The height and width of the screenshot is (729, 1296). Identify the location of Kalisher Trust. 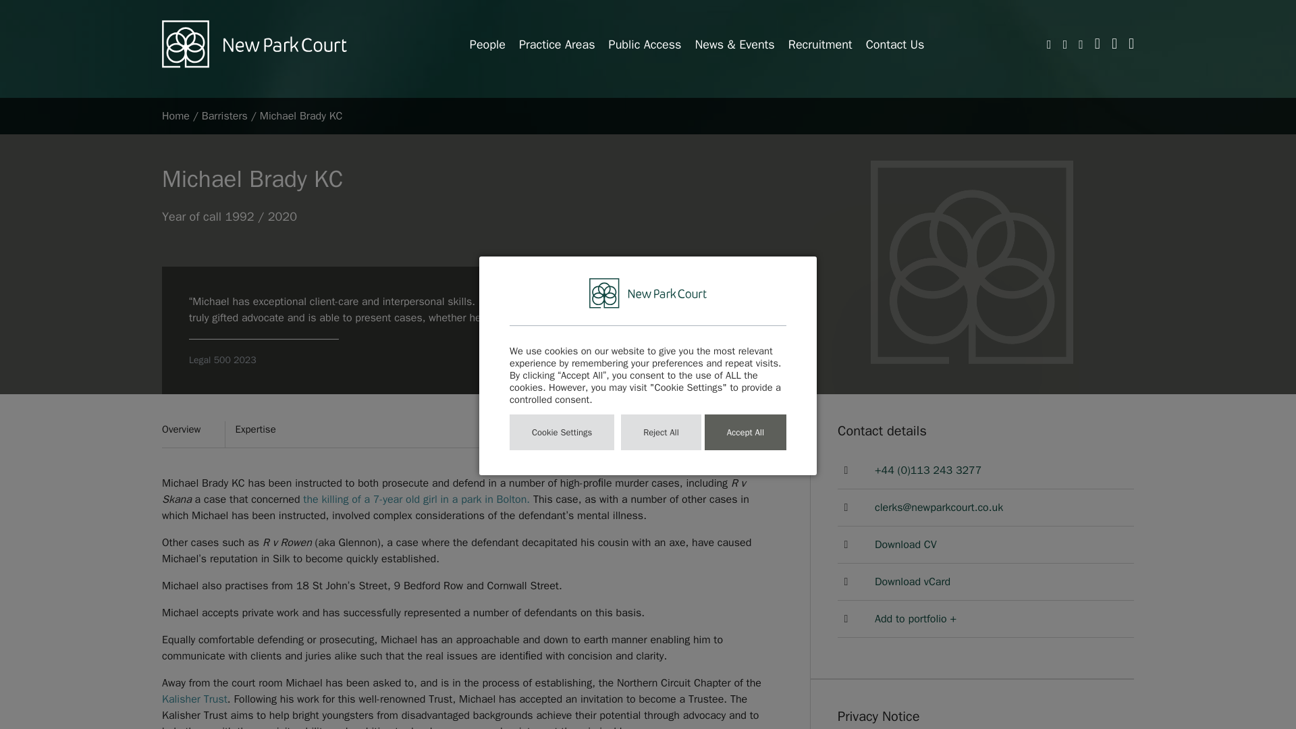
(194, 699).